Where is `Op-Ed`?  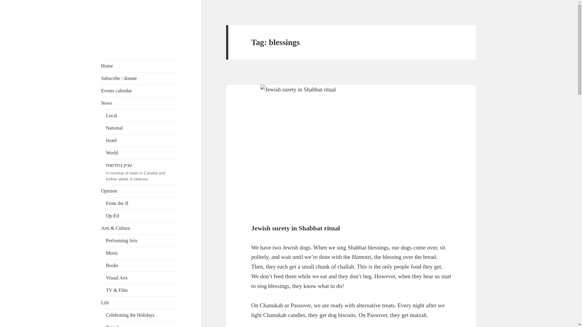
Op-Ed is located at coordinates (141, 216).